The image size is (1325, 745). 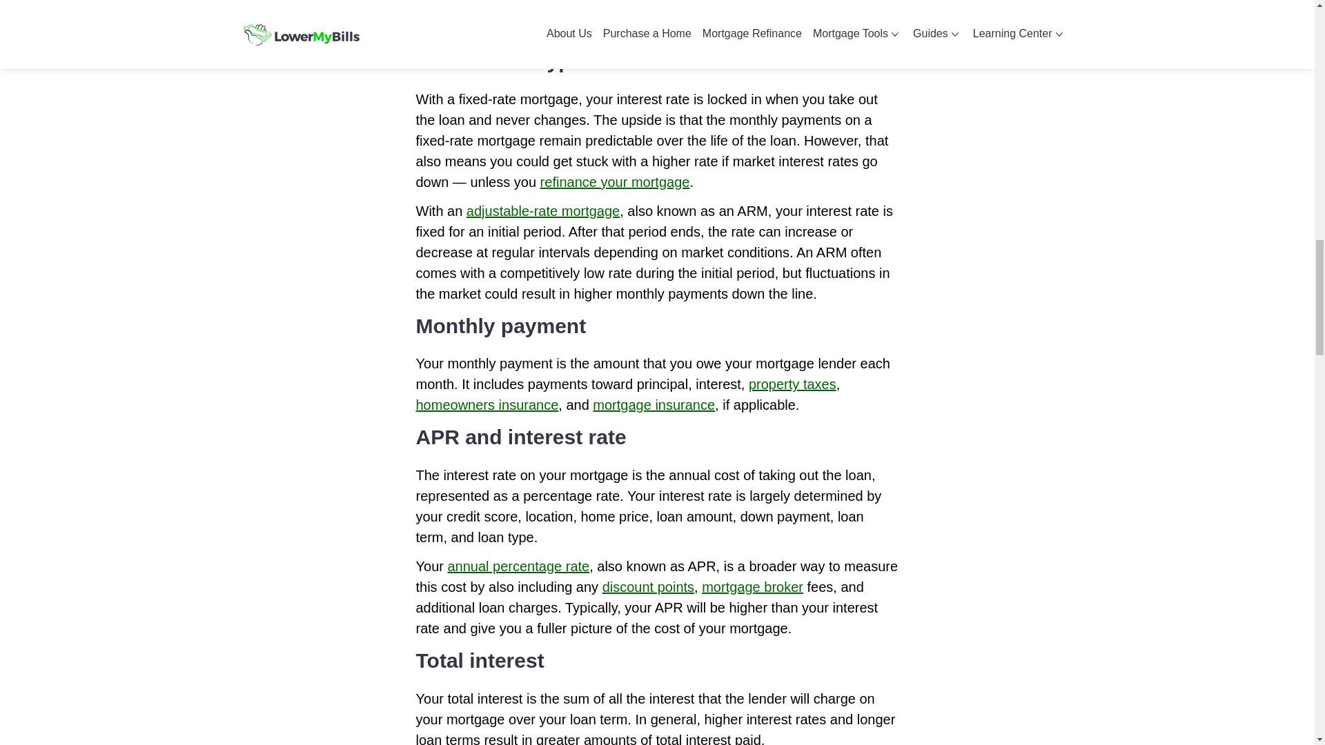 What do you see at coordinates (752, 586) in the screenshot?
I see `mortgage broker` at bounding box center [752, 586].